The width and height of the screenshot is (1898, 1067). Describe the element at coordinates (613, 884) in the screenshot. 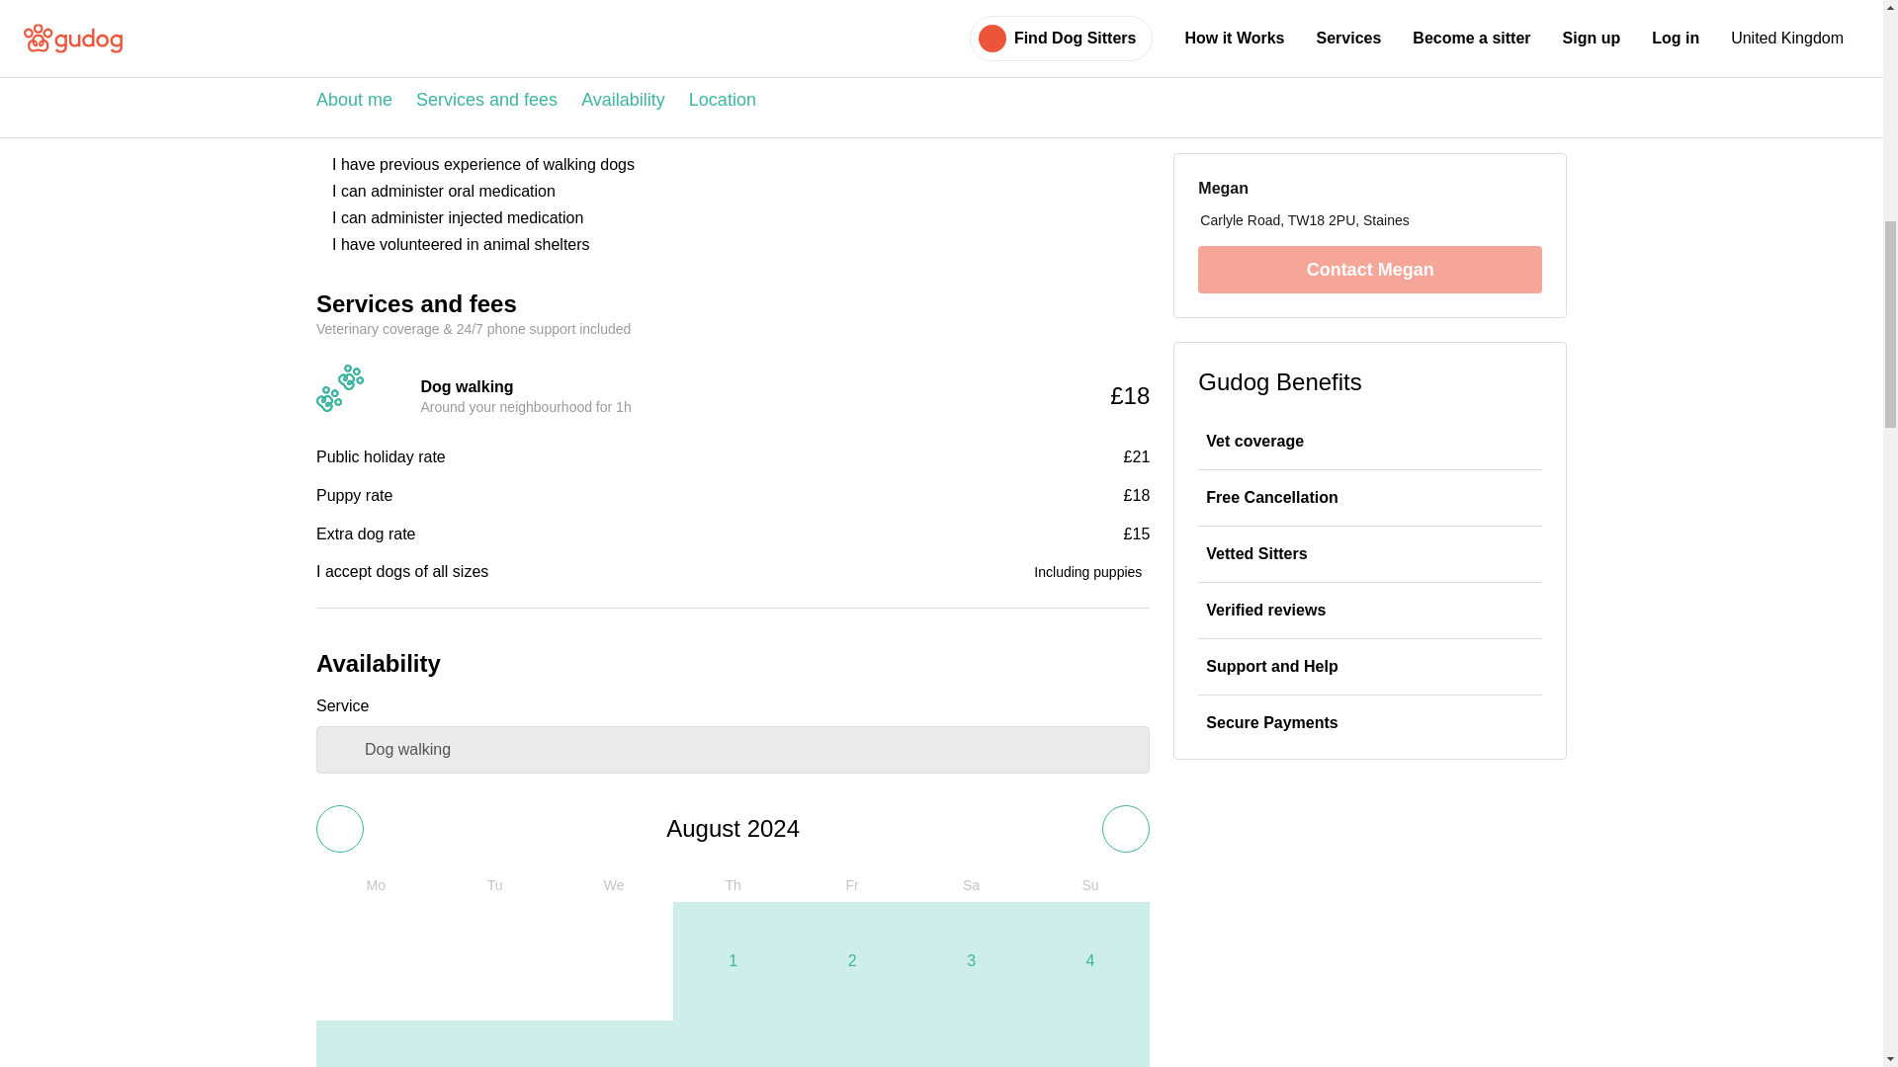

I see `Wednesday` at that location.